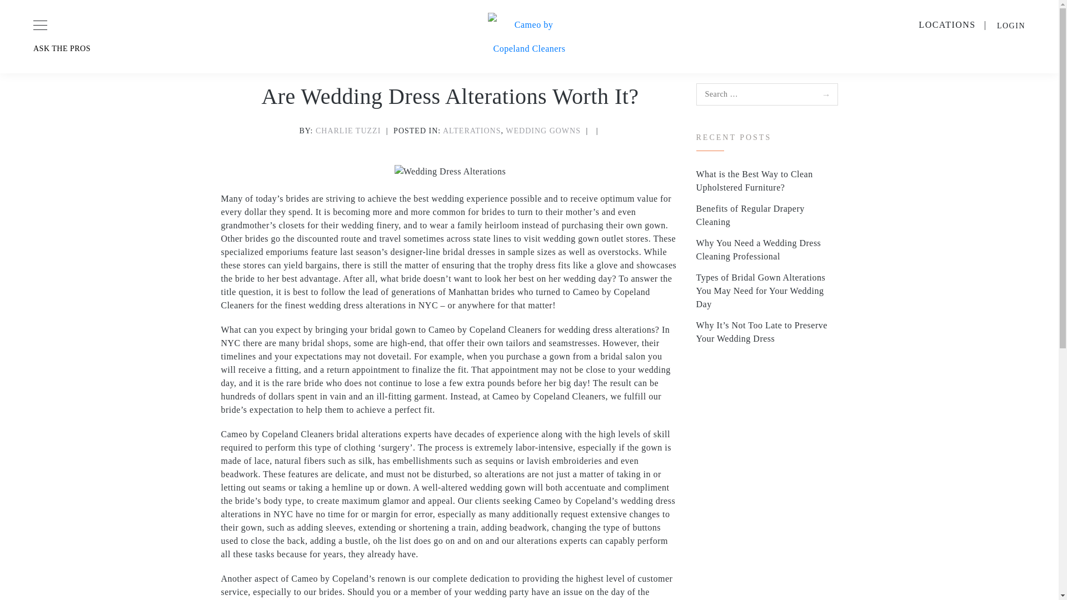 This screenshot has height=600, width=1067. What do you see at coordinates (348, 131) in the screenshot?
I see `Posts by Charlie Tuzzi` at bounding box center [348, 131].